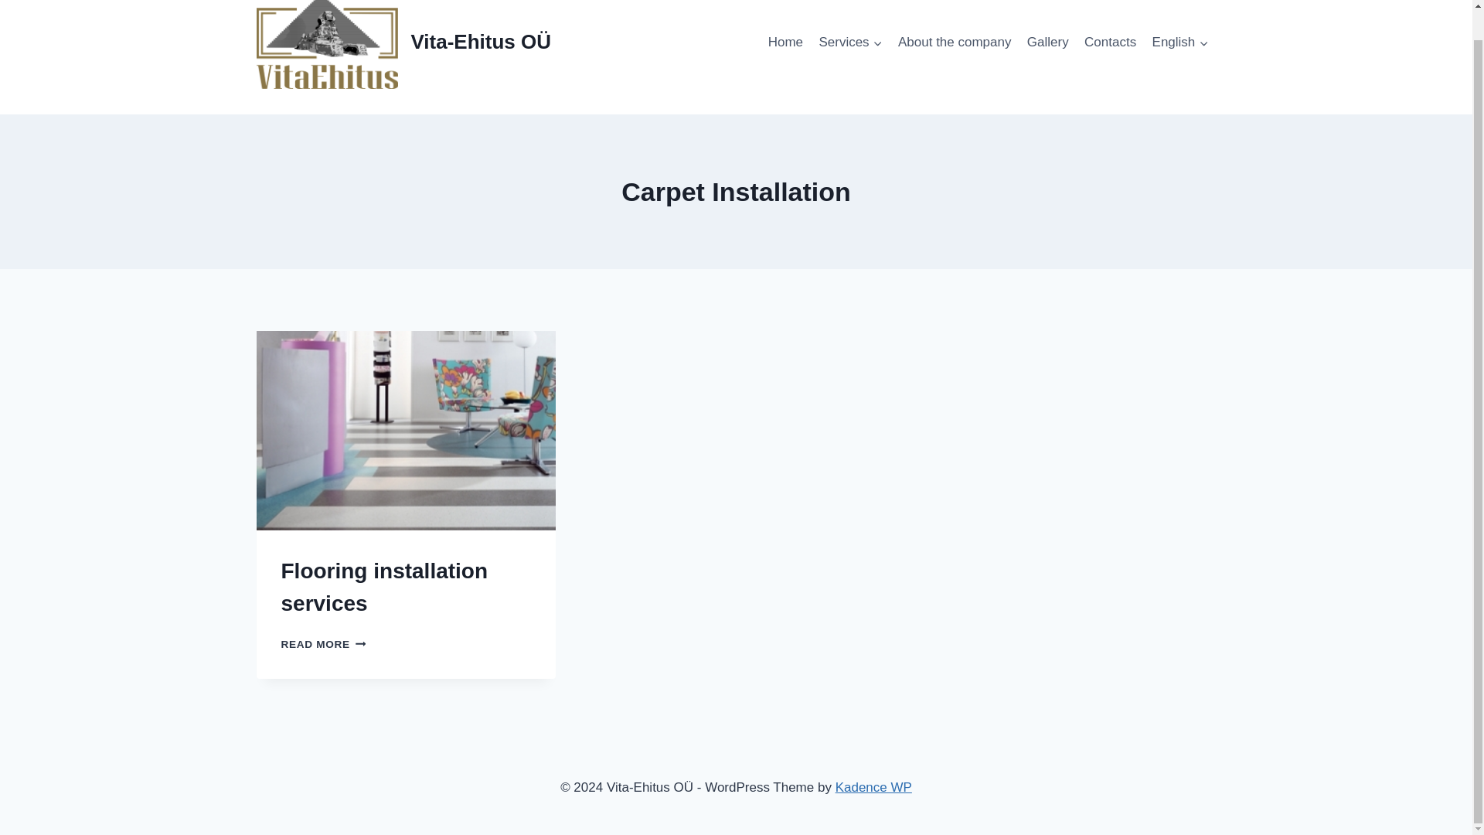  What do you see at coordinates (1179, 42) in the screenshot?
I see `English` at bounding box center [1179, 42].